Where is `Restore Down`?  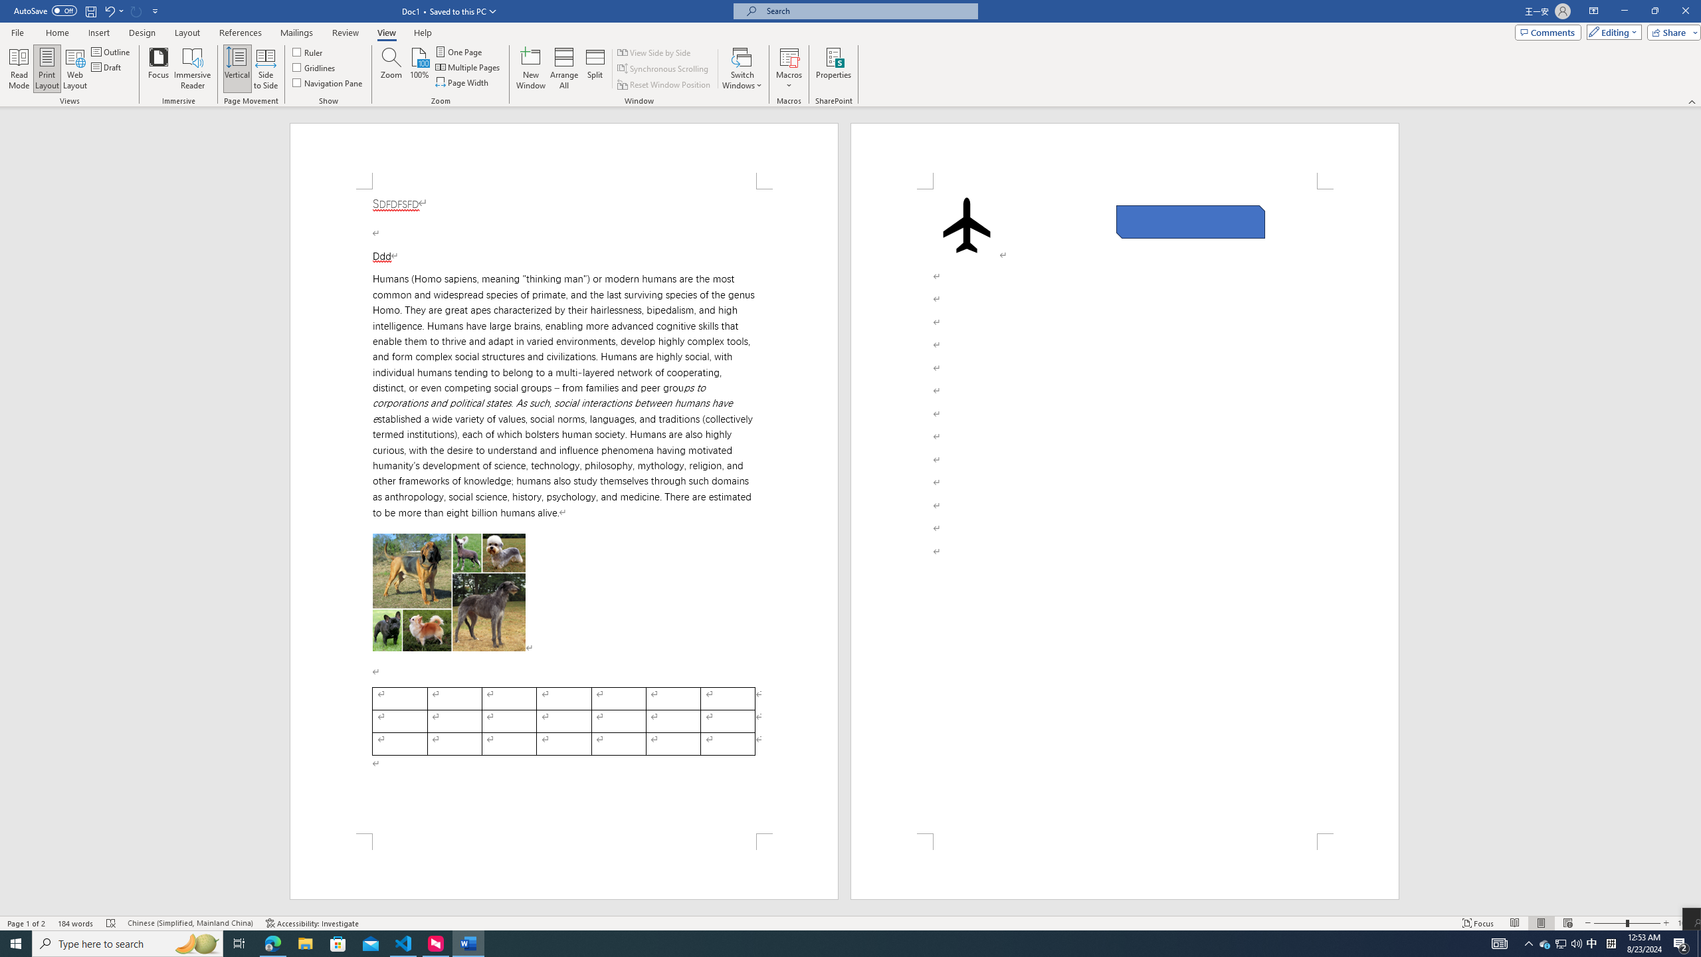
Restore Down is located at coordinates (1654, 11).